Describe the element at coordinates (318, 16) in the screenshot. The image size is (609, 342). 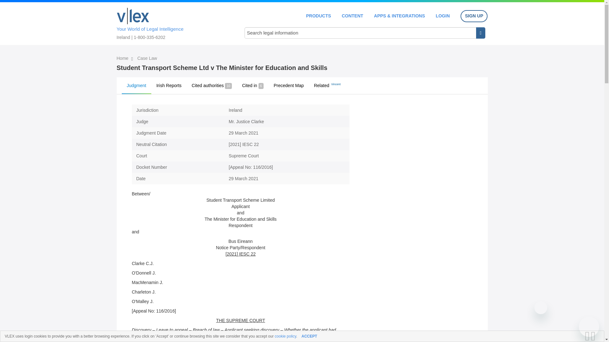
I see `PRODUCTS` at that location.